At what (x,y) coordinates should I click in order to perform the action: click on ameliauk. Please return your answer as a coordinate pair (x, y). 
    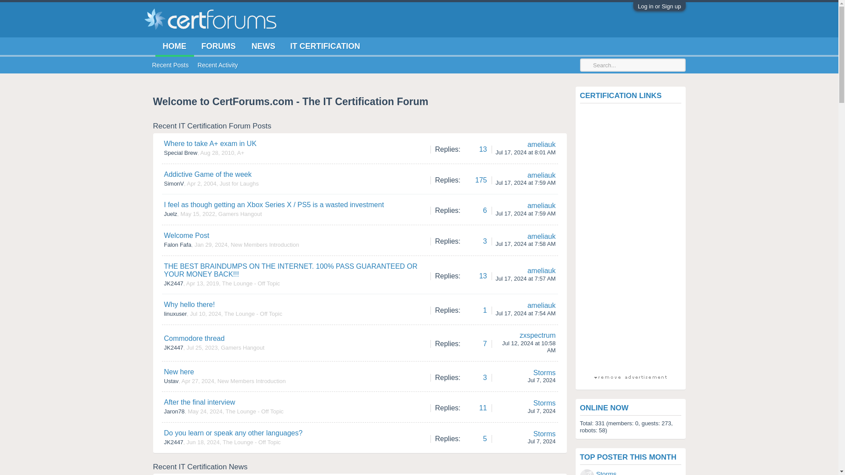
    Looking at the image, I should click on (541, 144).